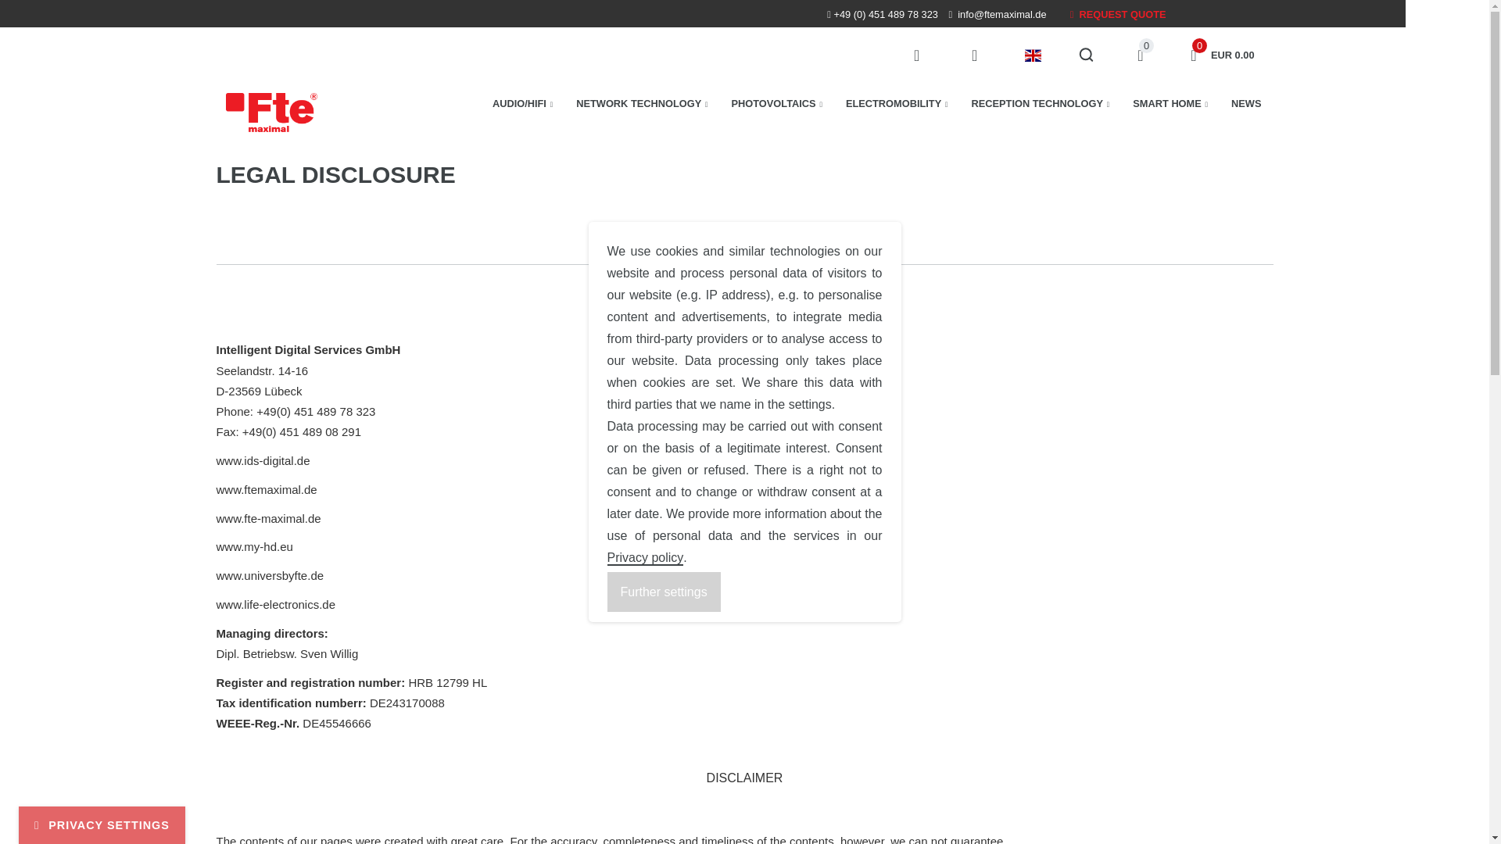  Describe the element at coordinates (1220, 55) in the screenshot. I see `NETWORK TECHNOLOGY` at that location.